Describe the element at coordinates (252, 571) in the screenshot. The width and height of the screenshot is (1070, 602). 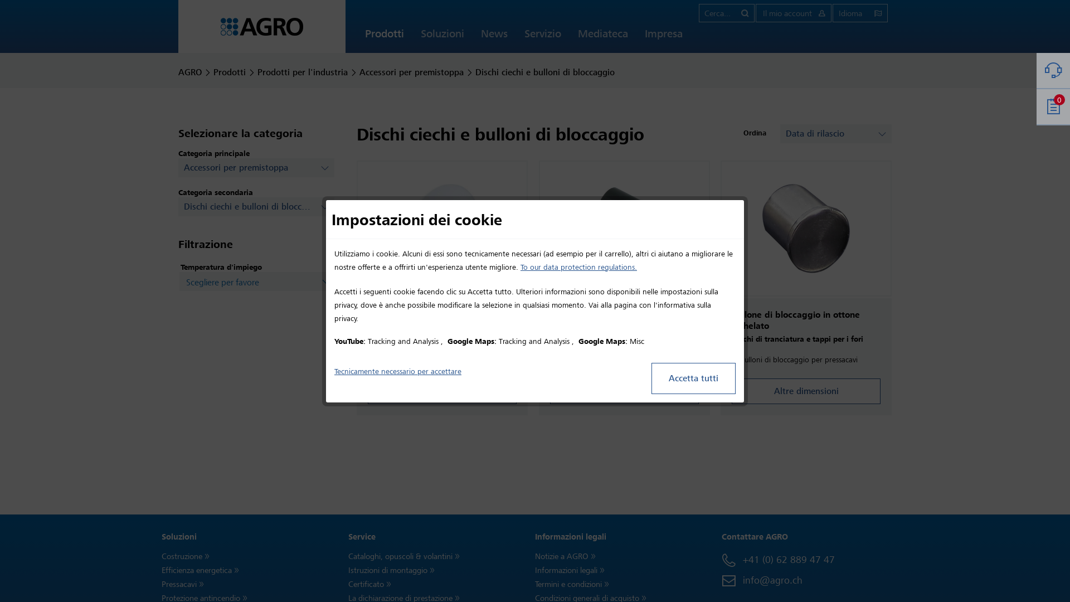
I see `Efficienza energetica` at that location.